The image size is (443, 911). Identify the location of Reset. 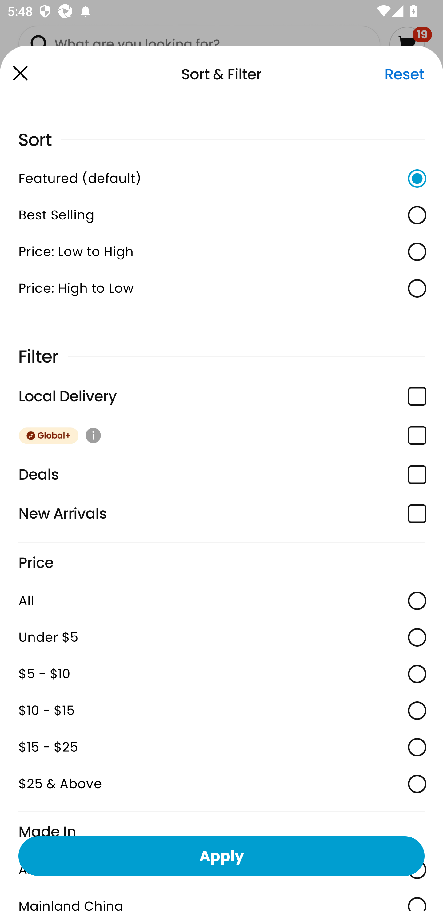
(404, 74).